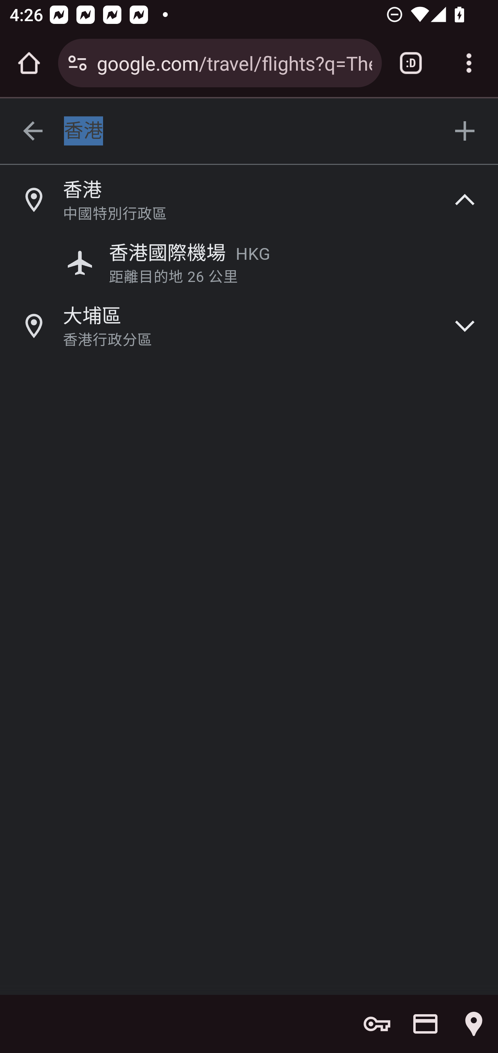 The height and width of the screenshot is (1053, 498). I want to click on Show saved passwords and password options, so click(377, 1024).